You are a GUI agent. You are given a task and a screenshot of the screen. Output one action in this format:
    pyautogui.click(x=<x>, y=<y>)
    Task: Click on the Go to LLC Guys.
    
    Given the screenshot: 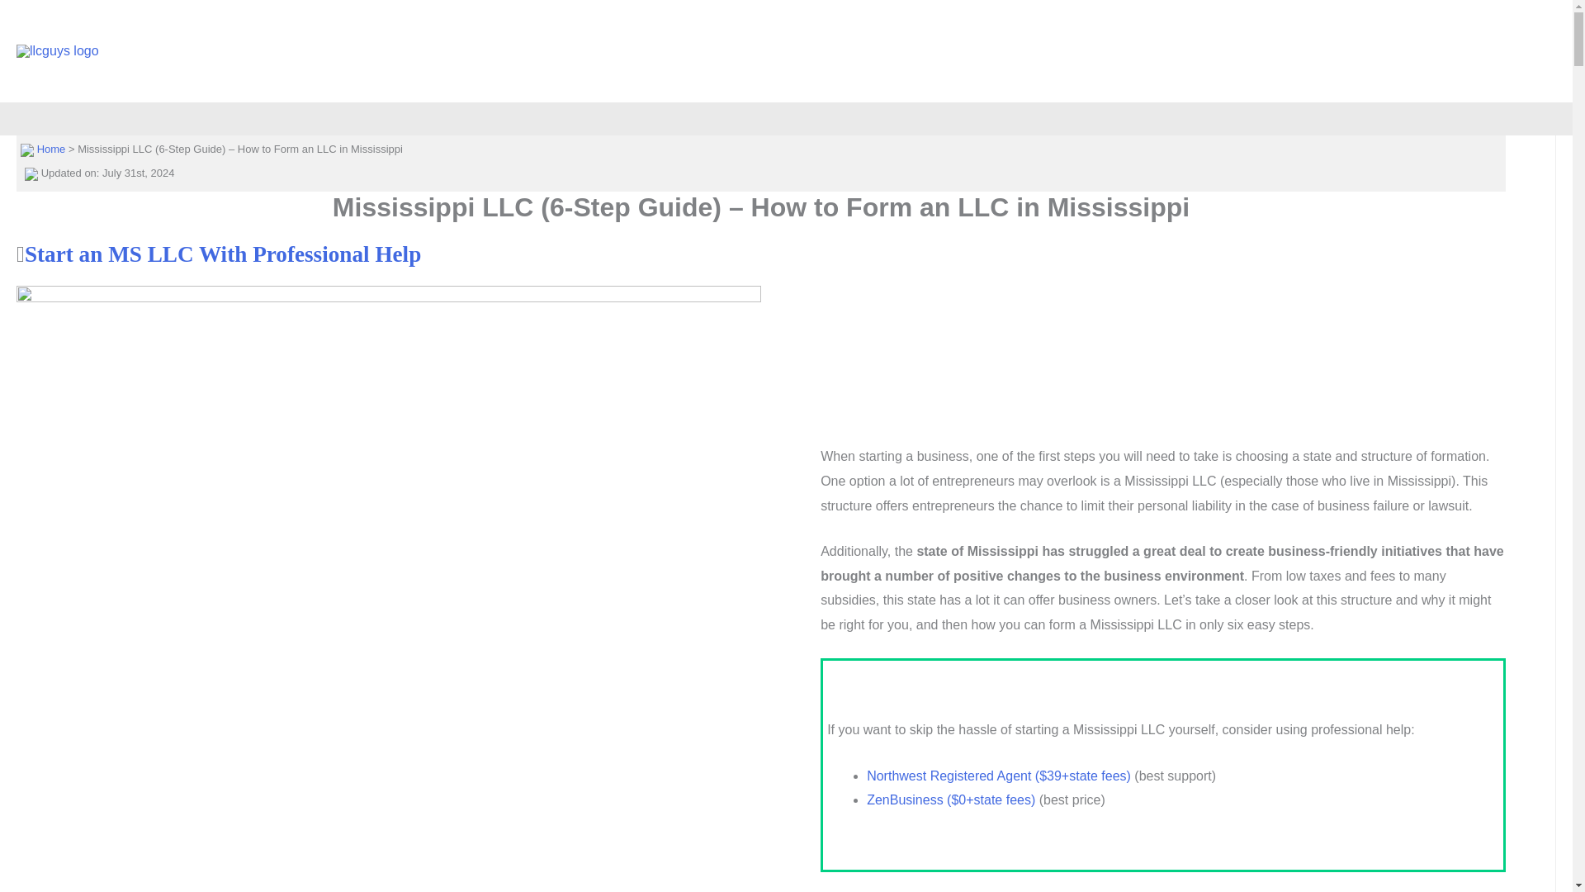 What is the action you would take?
    pyautogui.click(x=51, y=149)
    